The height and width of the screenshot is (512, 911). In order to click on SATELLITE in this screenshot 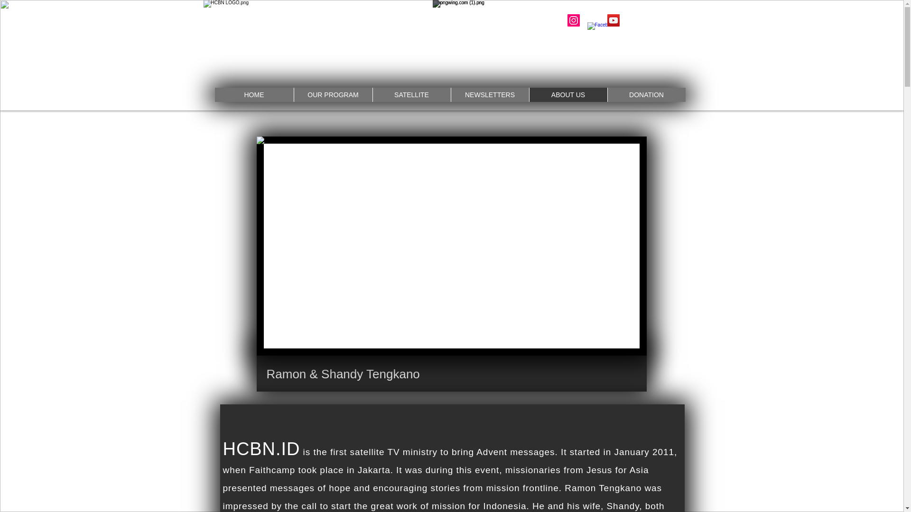, I will do `click(411, 94)`.